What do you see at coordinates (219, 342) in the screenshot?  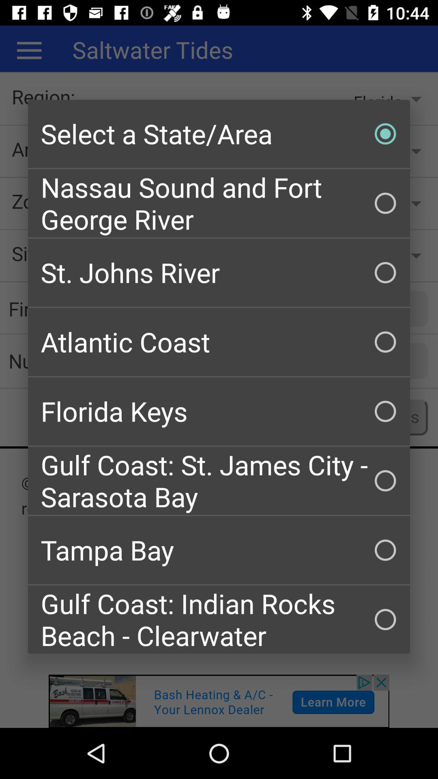 I see `click icon above the florida keys icon` at bounding box center [219, 342].